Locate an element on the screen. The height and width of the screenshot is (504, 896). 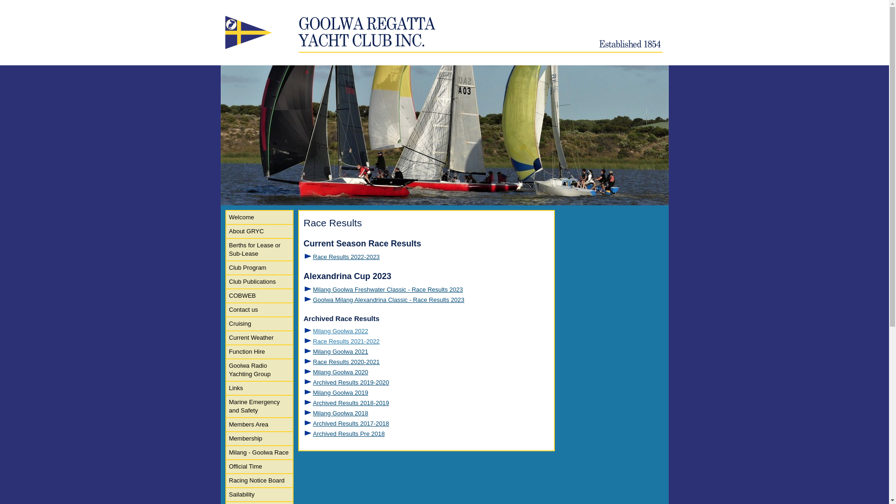
Race Results 2020-2021 is located at coordinates (346, 362).